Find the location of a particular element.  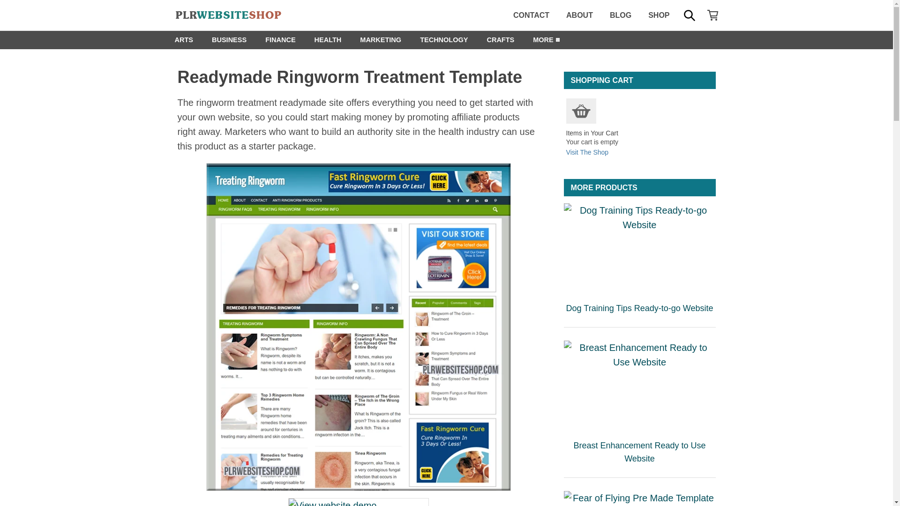

BUSINESS is located at coordinates (229, 39).